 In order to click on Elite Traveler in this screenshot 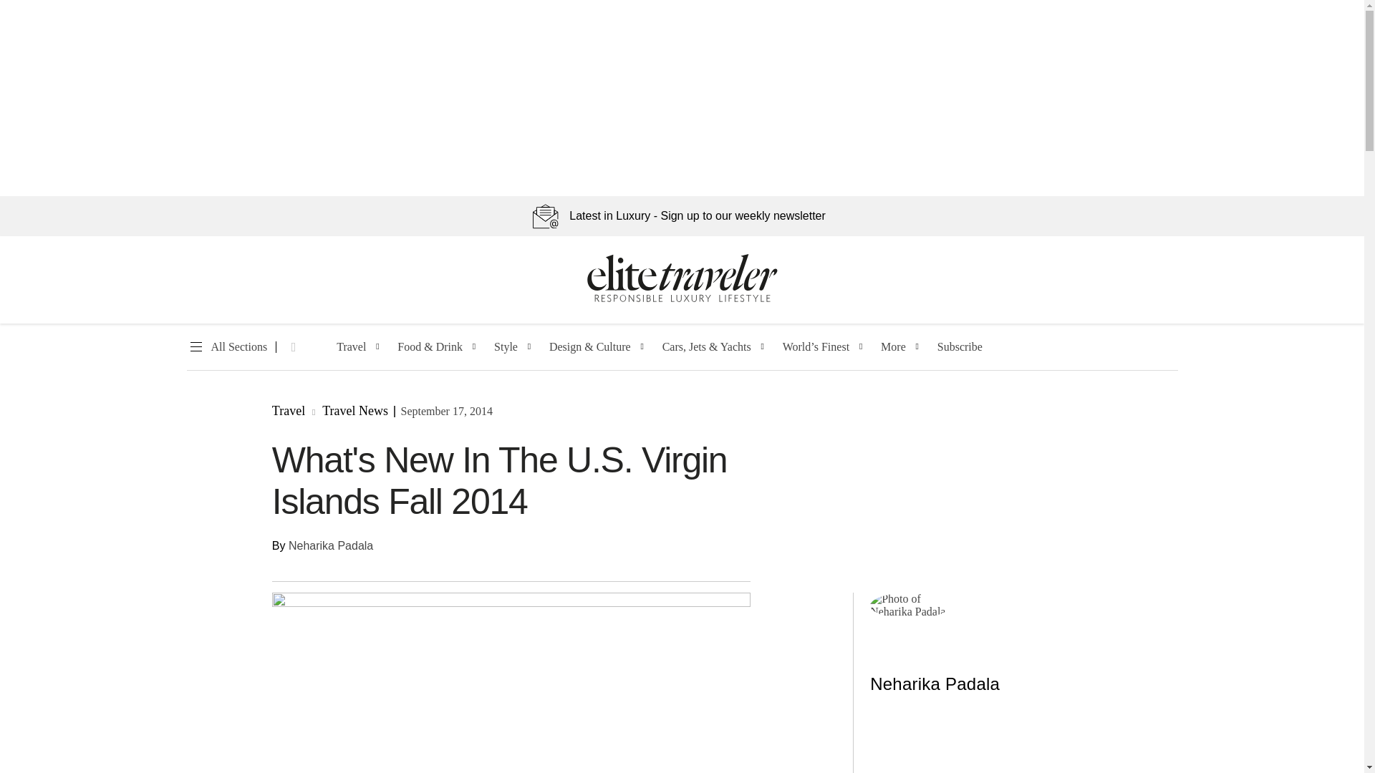, I will do `click(682, 299)`.